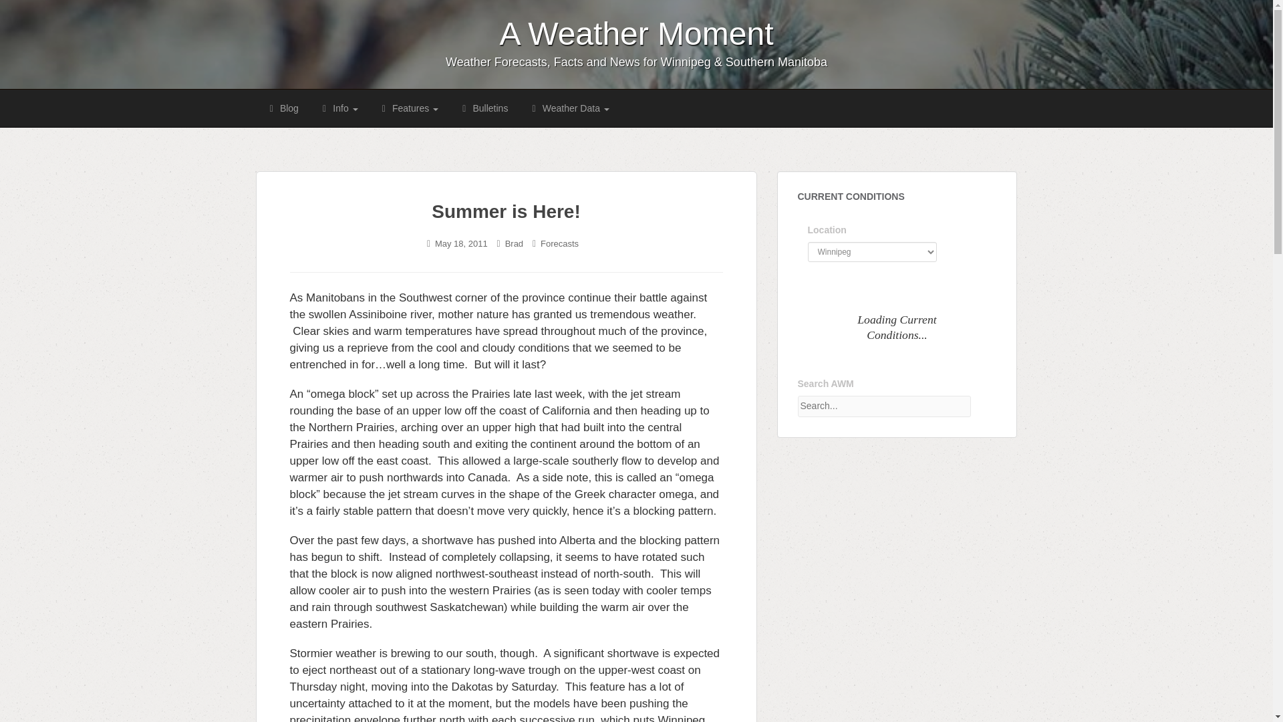 The image size is (1283, 722). I want to click on Forecasts, so click(559, 243).